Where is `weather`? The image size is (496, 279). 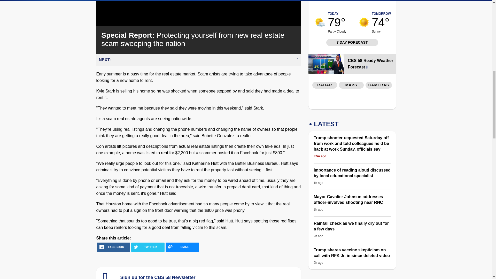 weather is located at coordinates (320, 22).